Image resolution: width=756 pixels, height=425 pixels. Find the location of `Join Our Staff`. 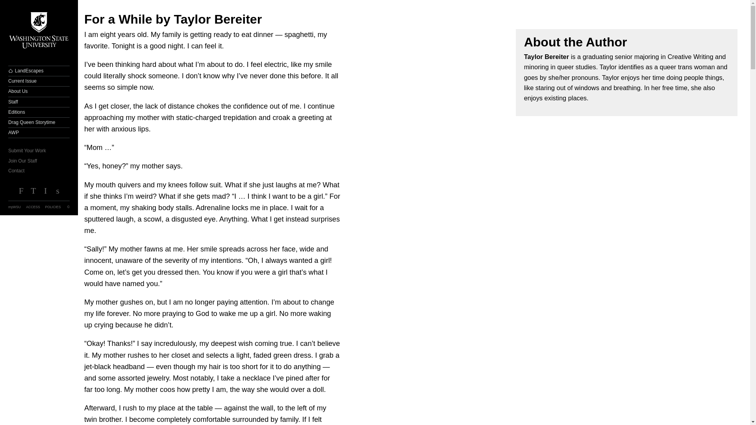

Join Our Staff is located at coordinates (39, 161).